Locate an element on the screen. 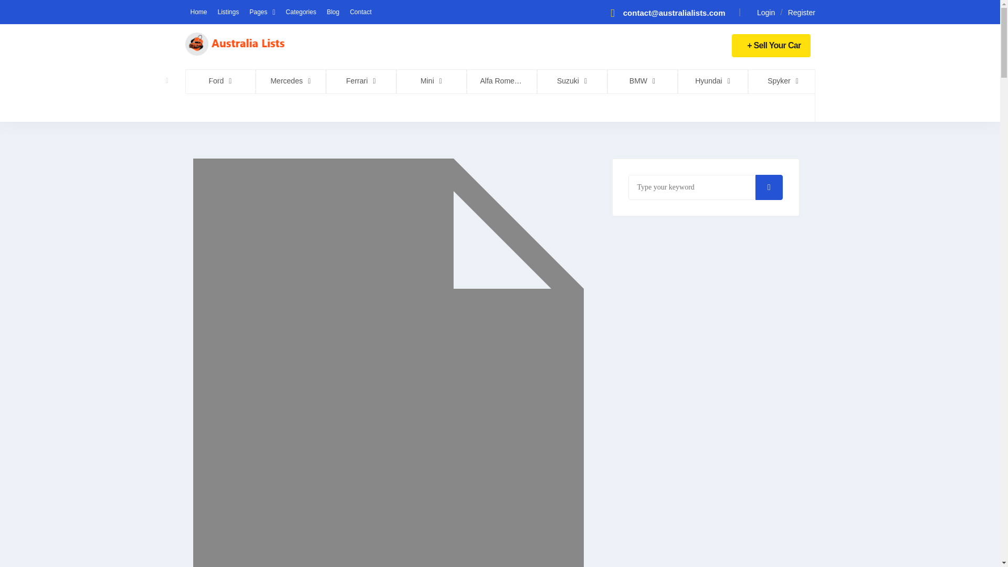 This screenshot has height=567, width=1008. Listings is located at coordinates (229, 12).